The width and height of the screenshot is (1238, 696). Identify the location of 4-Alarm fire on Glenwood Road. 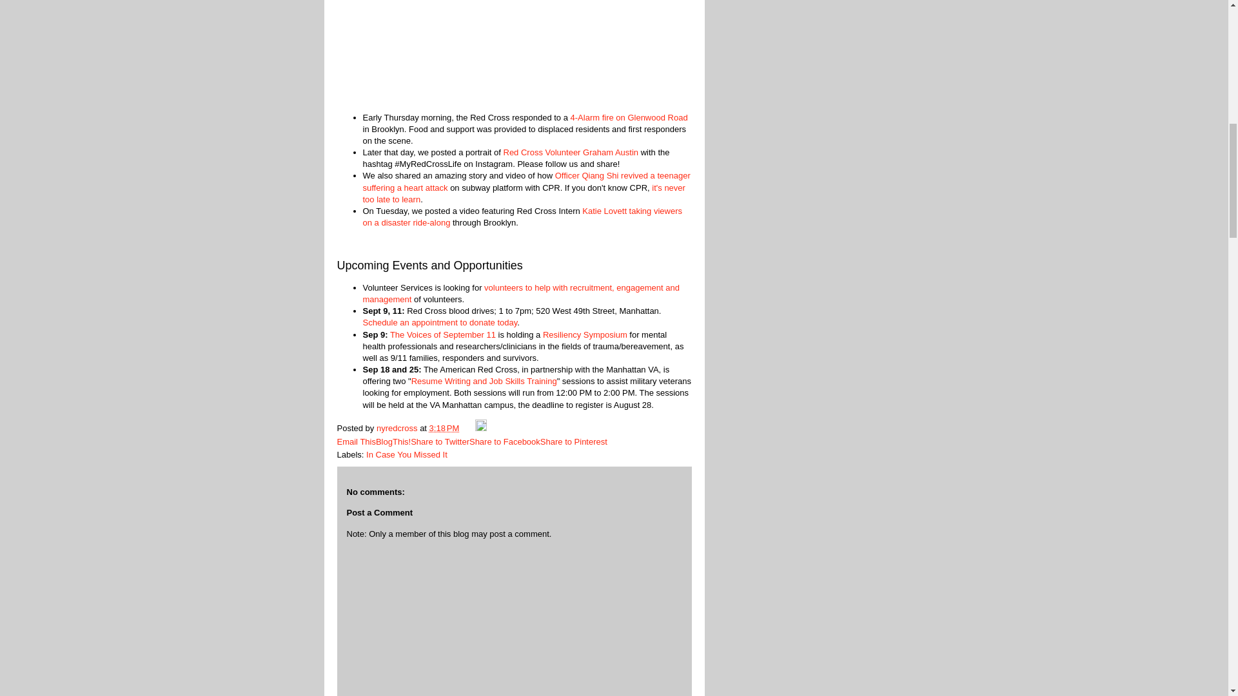
(629, 117).